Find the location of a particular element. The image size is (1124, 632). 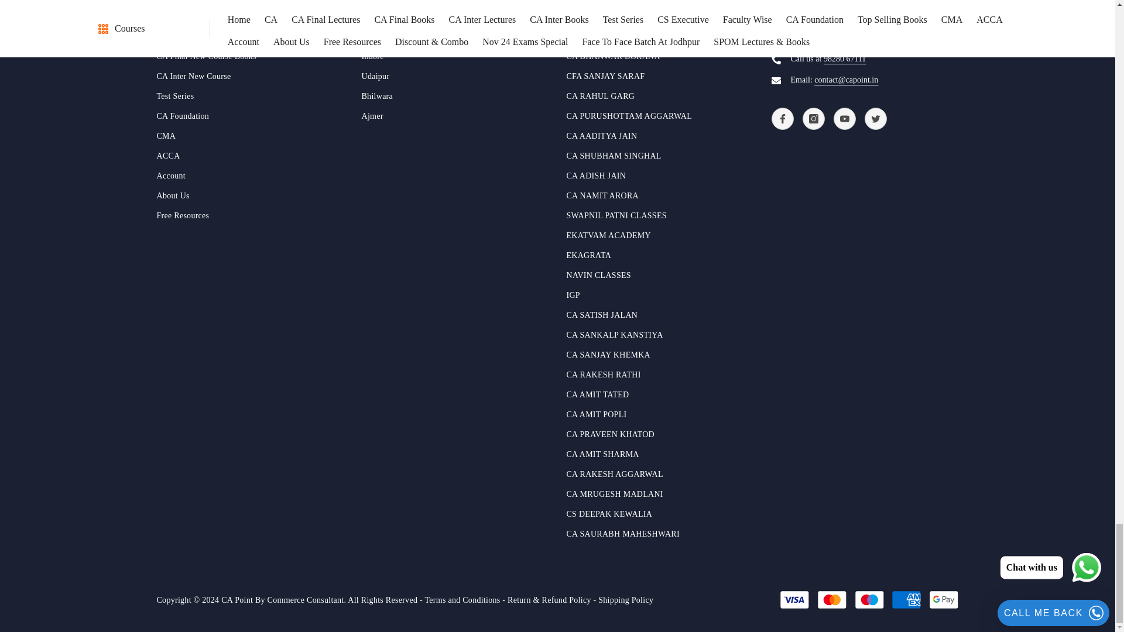

Maestro is located at coordinates (869, 599).